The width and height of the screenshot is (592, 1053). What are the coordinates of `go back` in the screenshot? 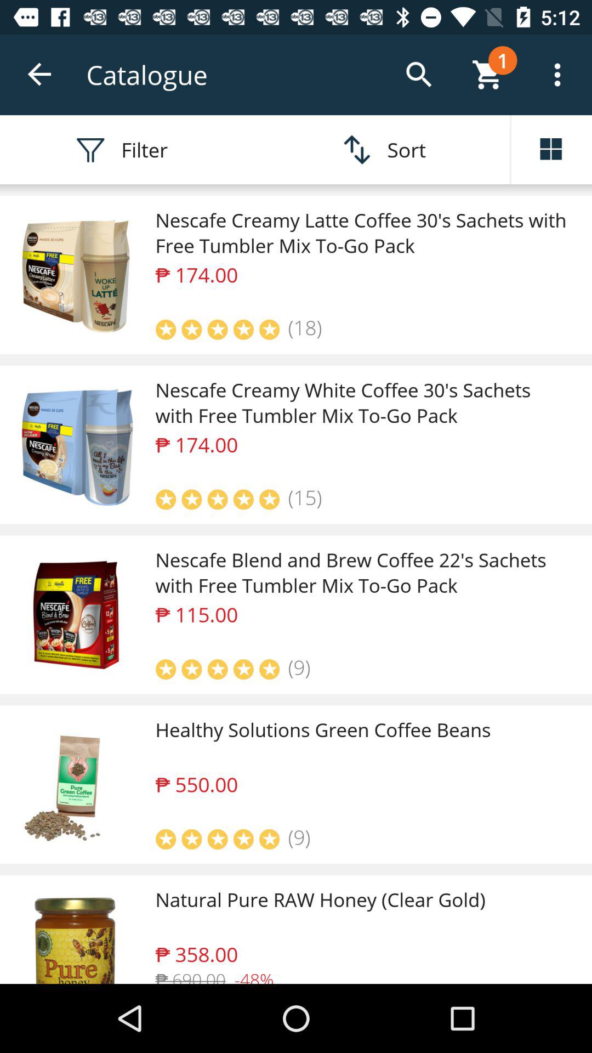 It's located at (41, 75).